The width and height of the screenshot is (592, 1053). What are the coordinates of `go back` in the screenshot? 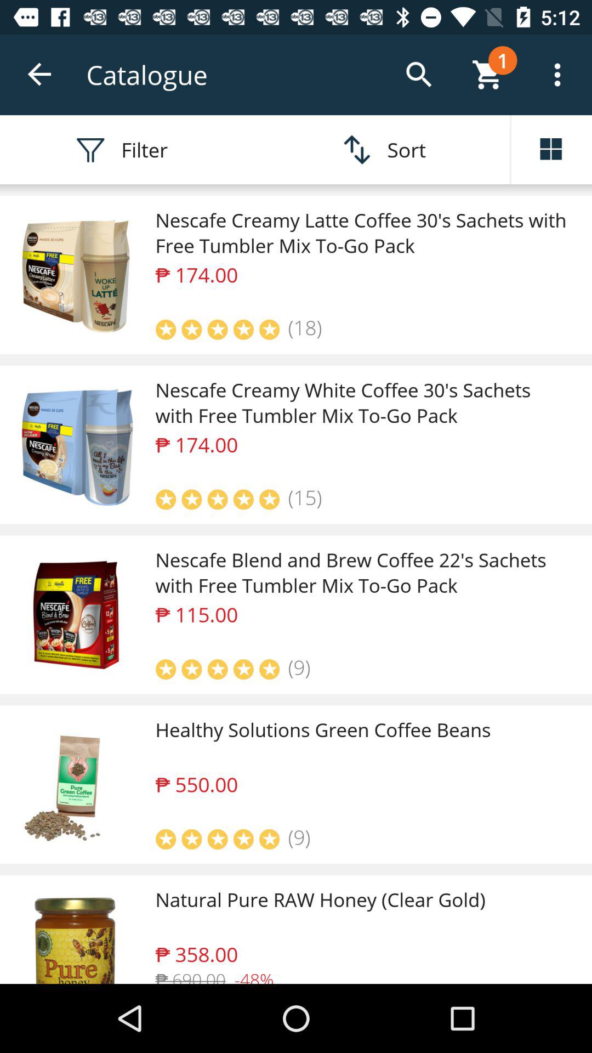 It's located at (41, 75).